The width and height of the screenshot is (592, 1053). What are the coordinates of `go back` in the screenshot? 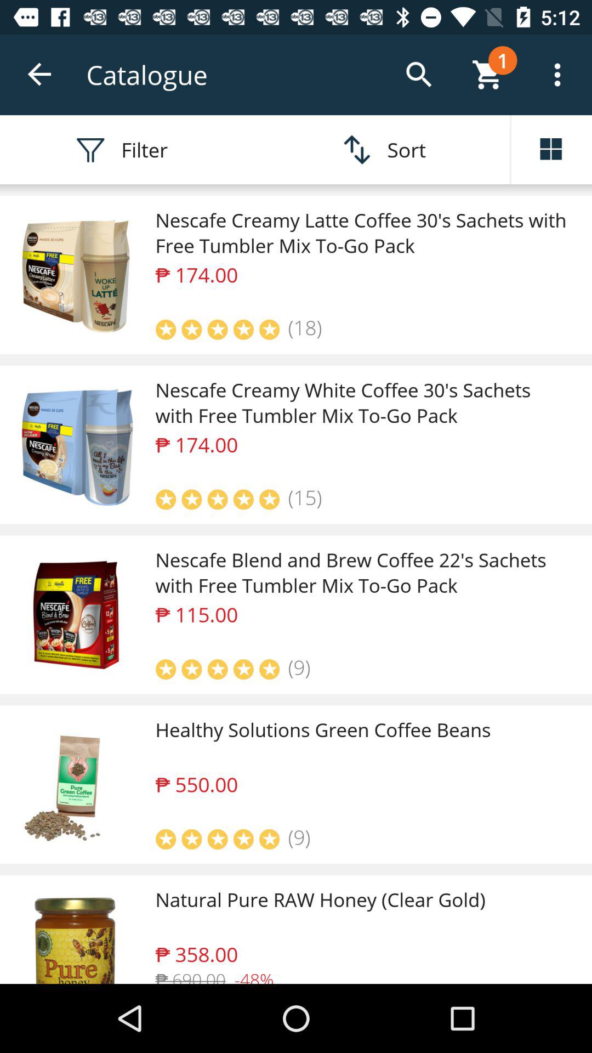 It's located at (41, 75).